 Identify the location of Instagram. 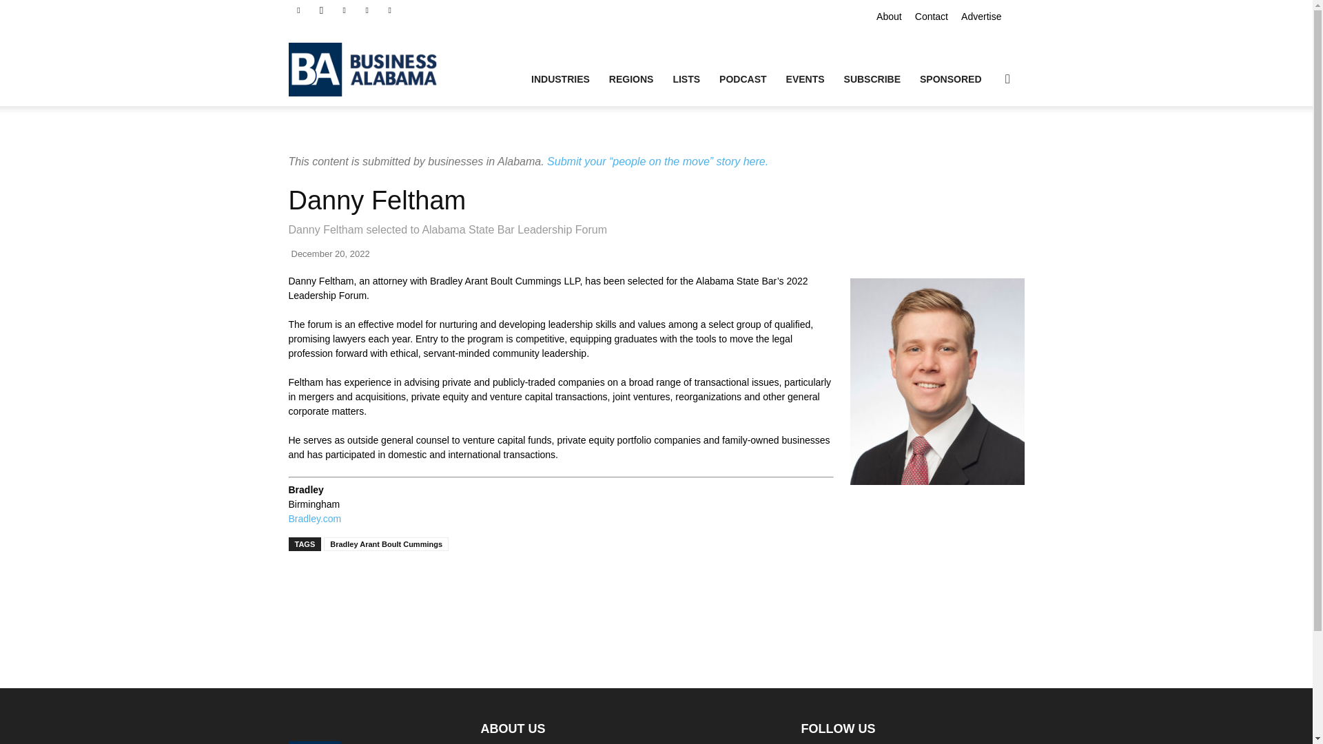
(321, 10).